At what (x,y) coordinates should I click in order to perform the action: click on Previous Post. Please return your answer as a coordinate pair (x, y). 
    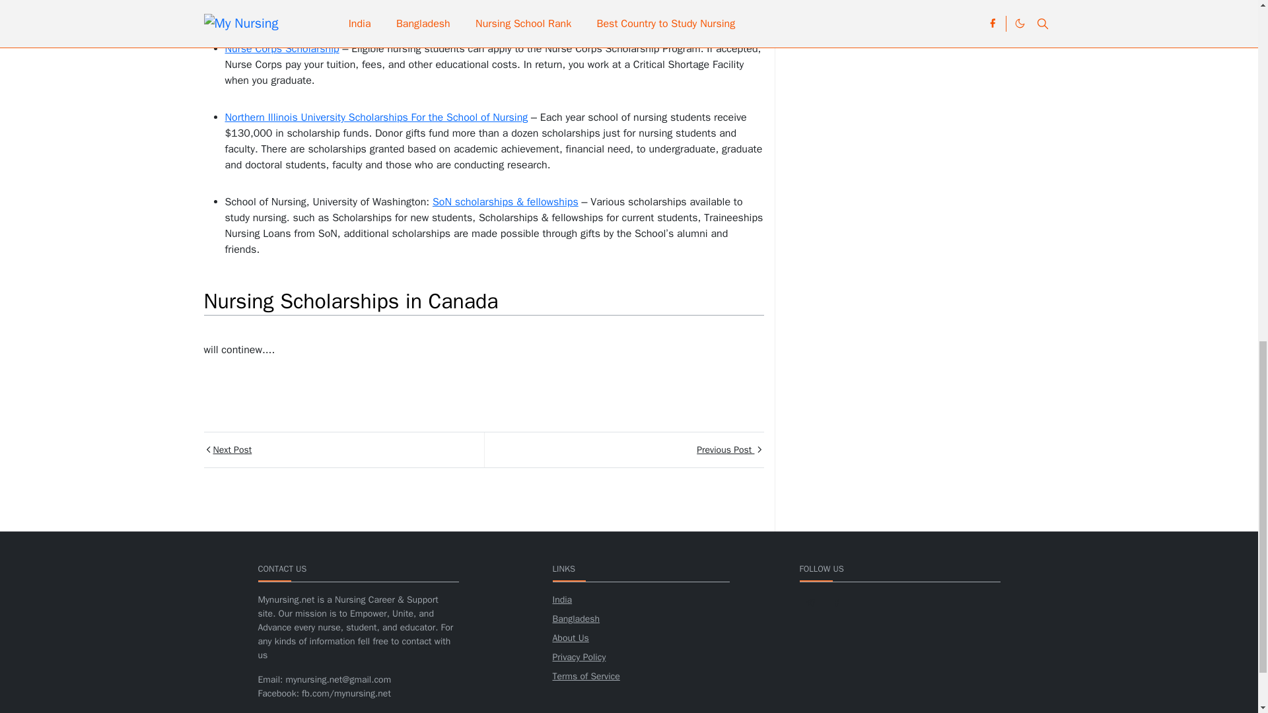
    Looking at the image, I should click on (623, 450).